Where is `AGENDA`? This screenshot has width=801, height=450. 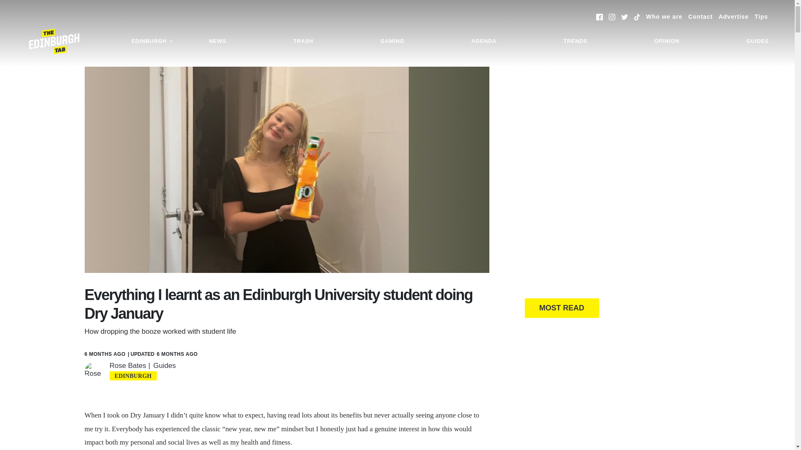
AGENDA is located at coordinates (484, 41).